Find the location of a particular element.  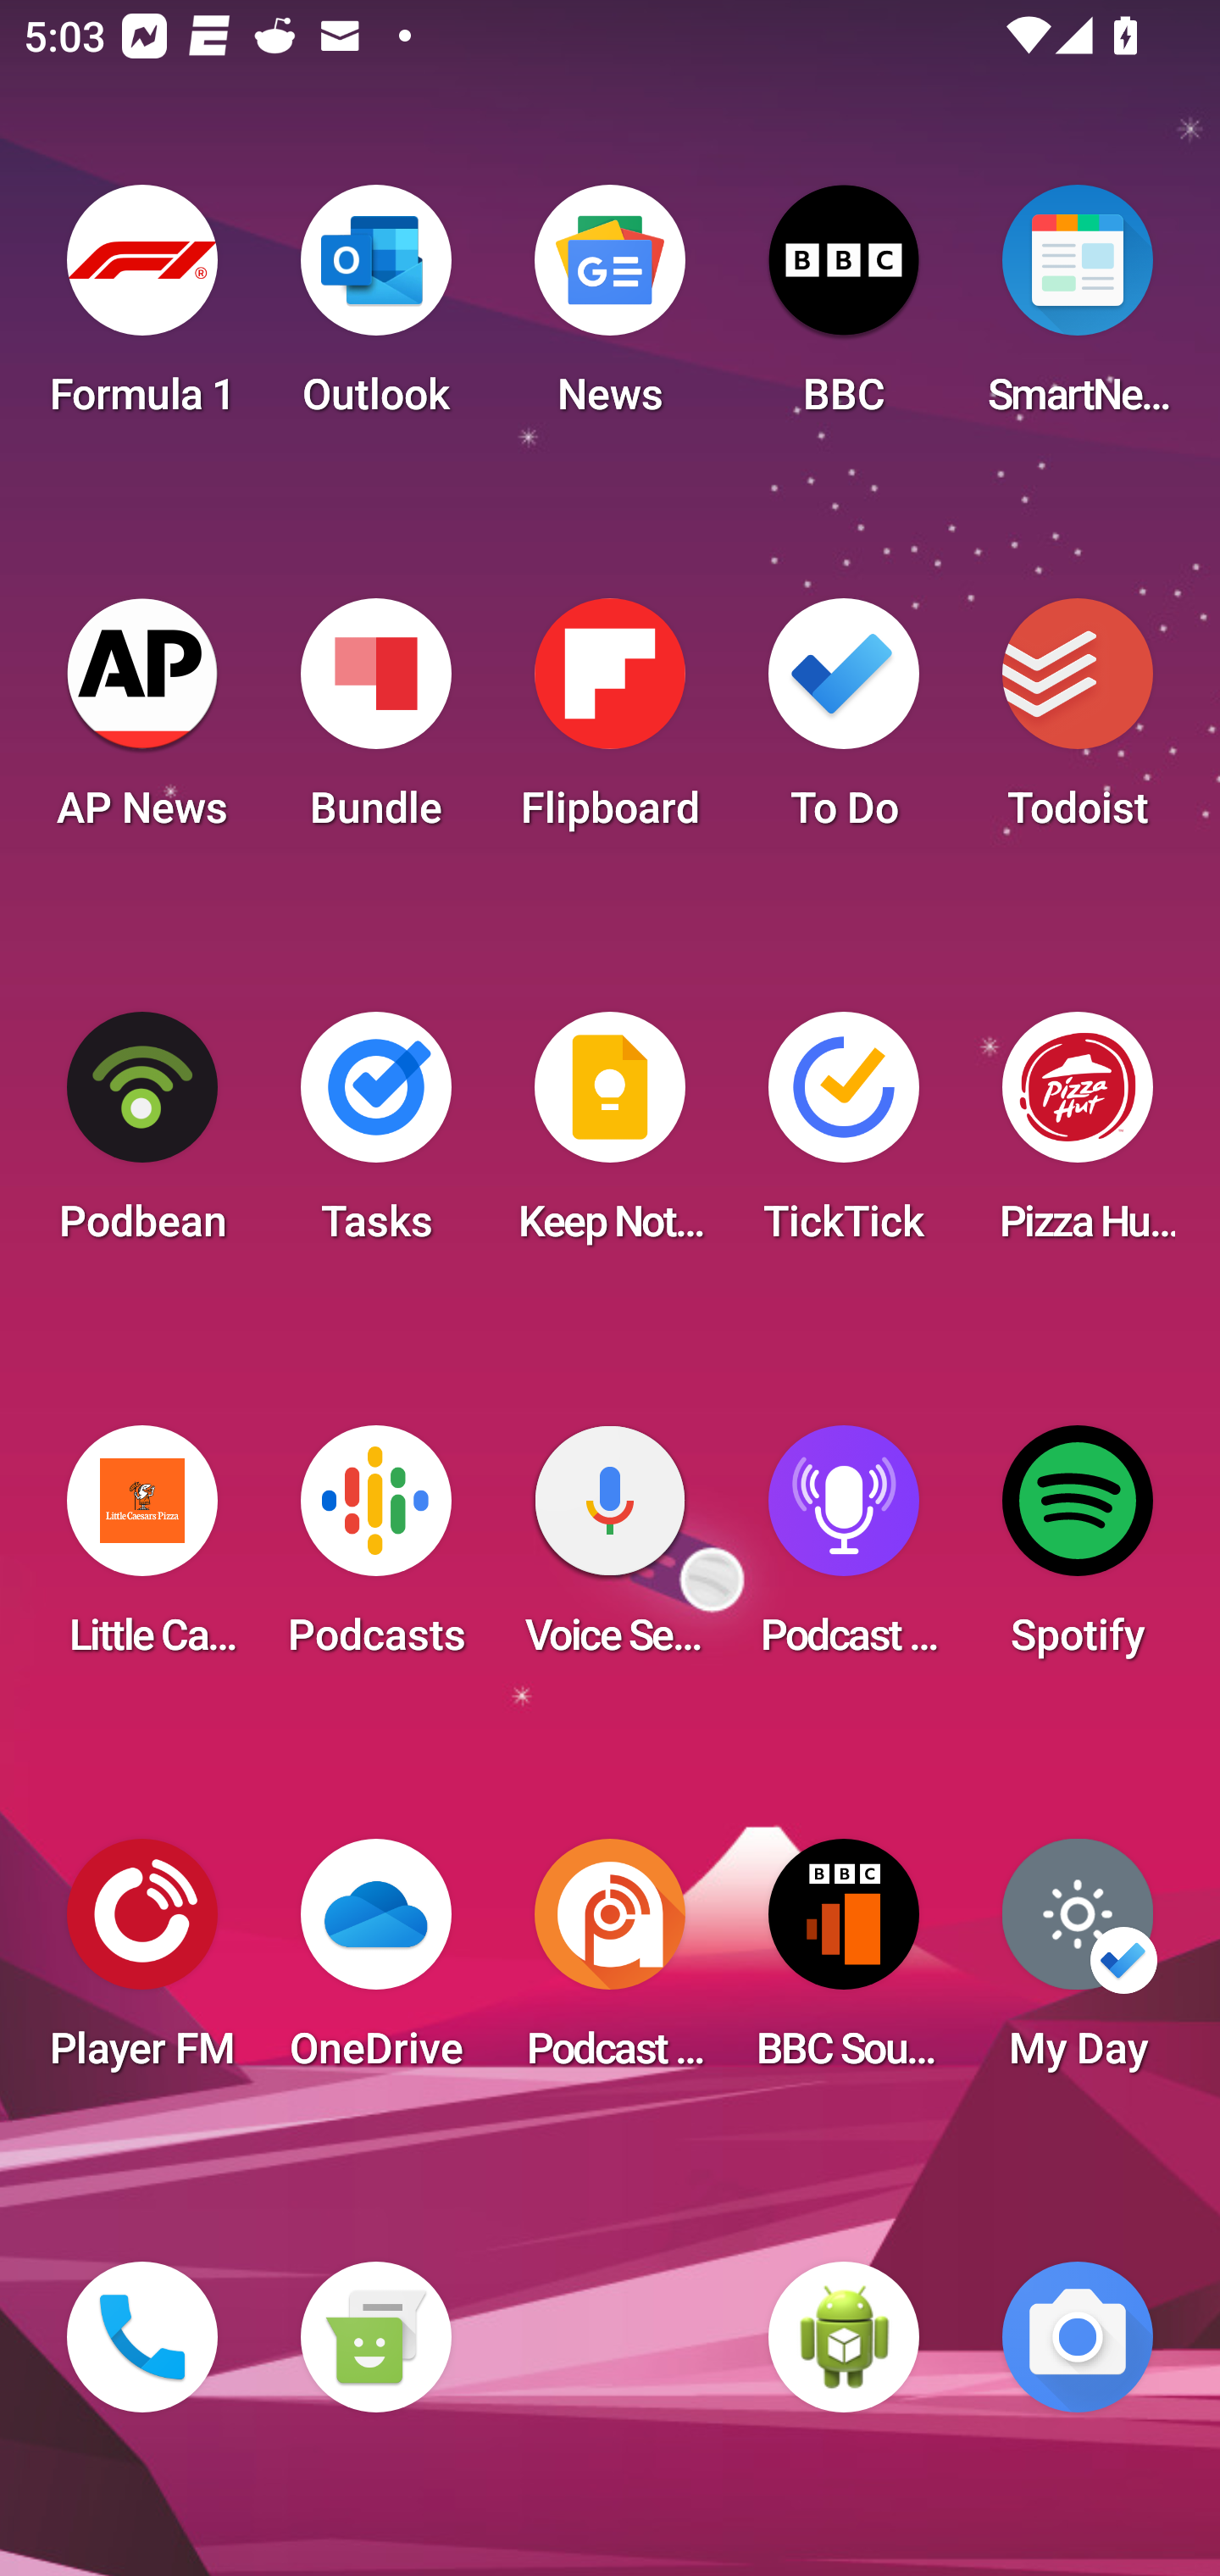

Podcast Player is located at coordinates (844, 1551).